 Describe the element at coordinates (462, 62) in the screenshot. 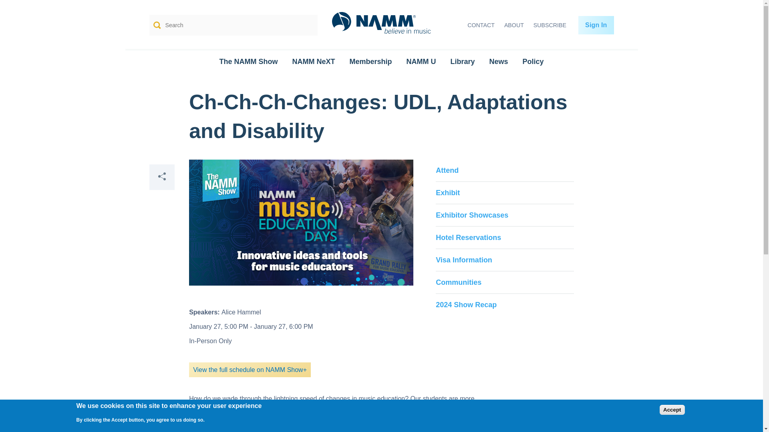

I see `Library` at that location.